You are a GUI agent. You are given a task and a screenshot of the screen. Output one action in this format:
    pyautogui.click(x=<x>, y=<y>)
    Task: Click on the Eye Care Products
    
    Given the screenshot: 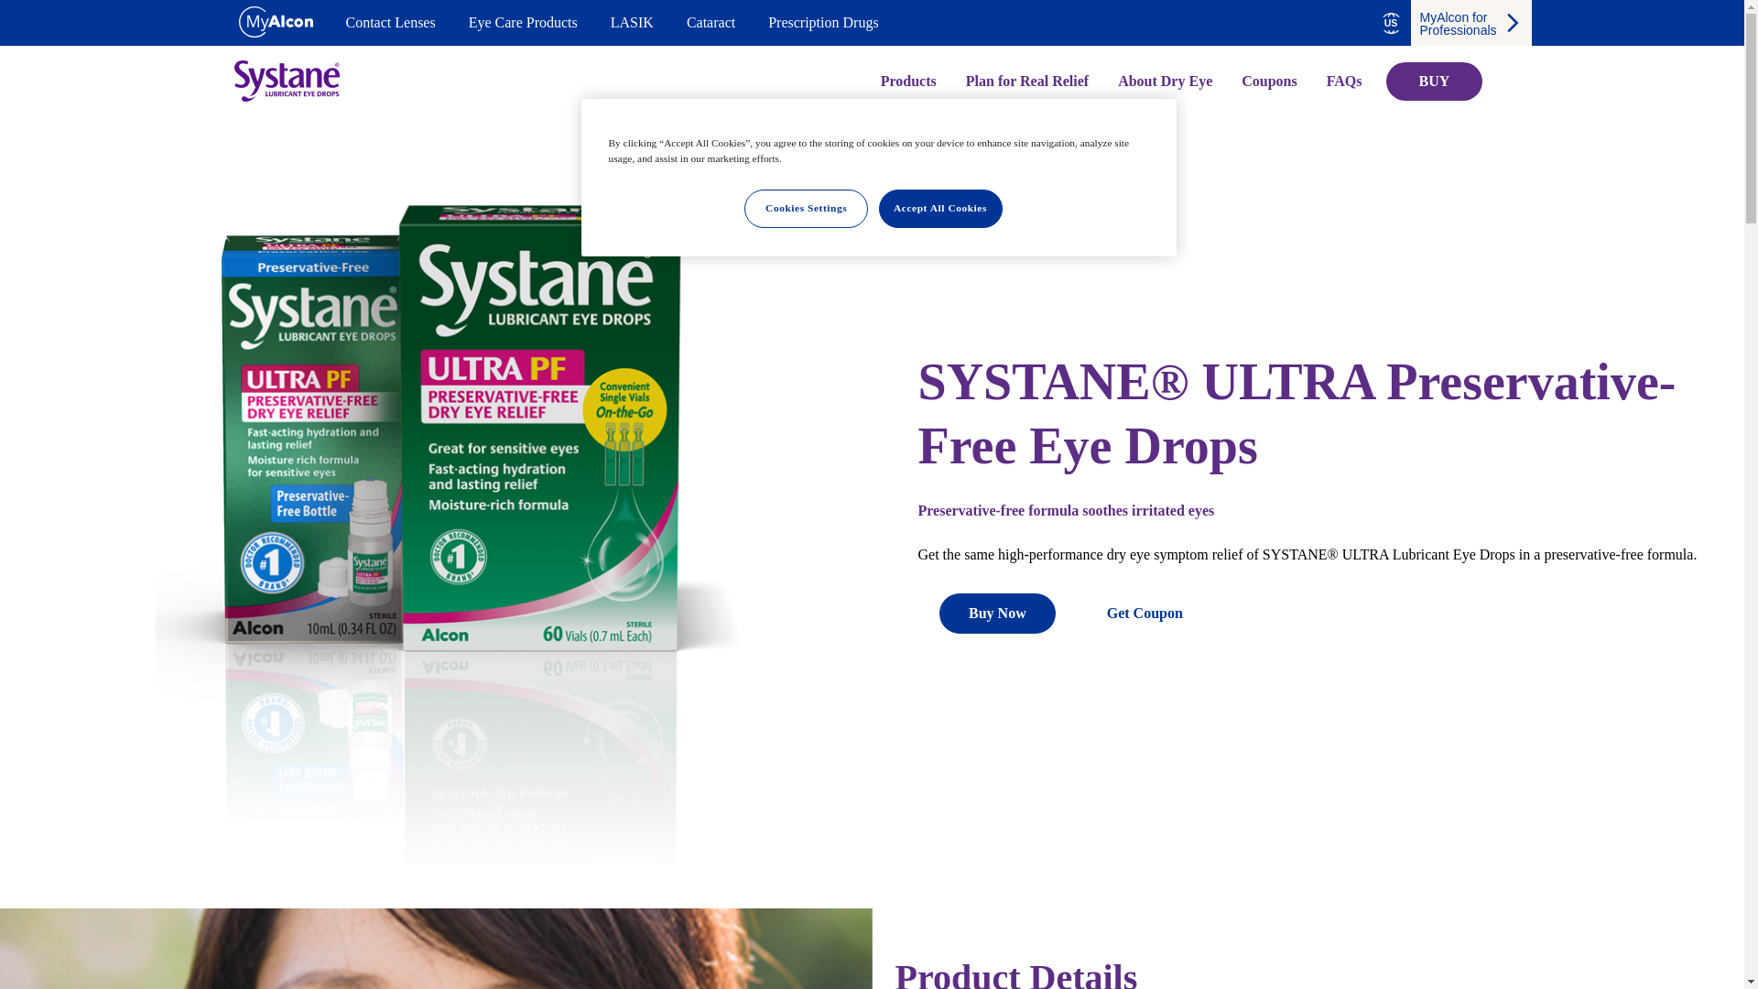 What is the action you would take?
    pyautogui.click(x=524, y=22)
    